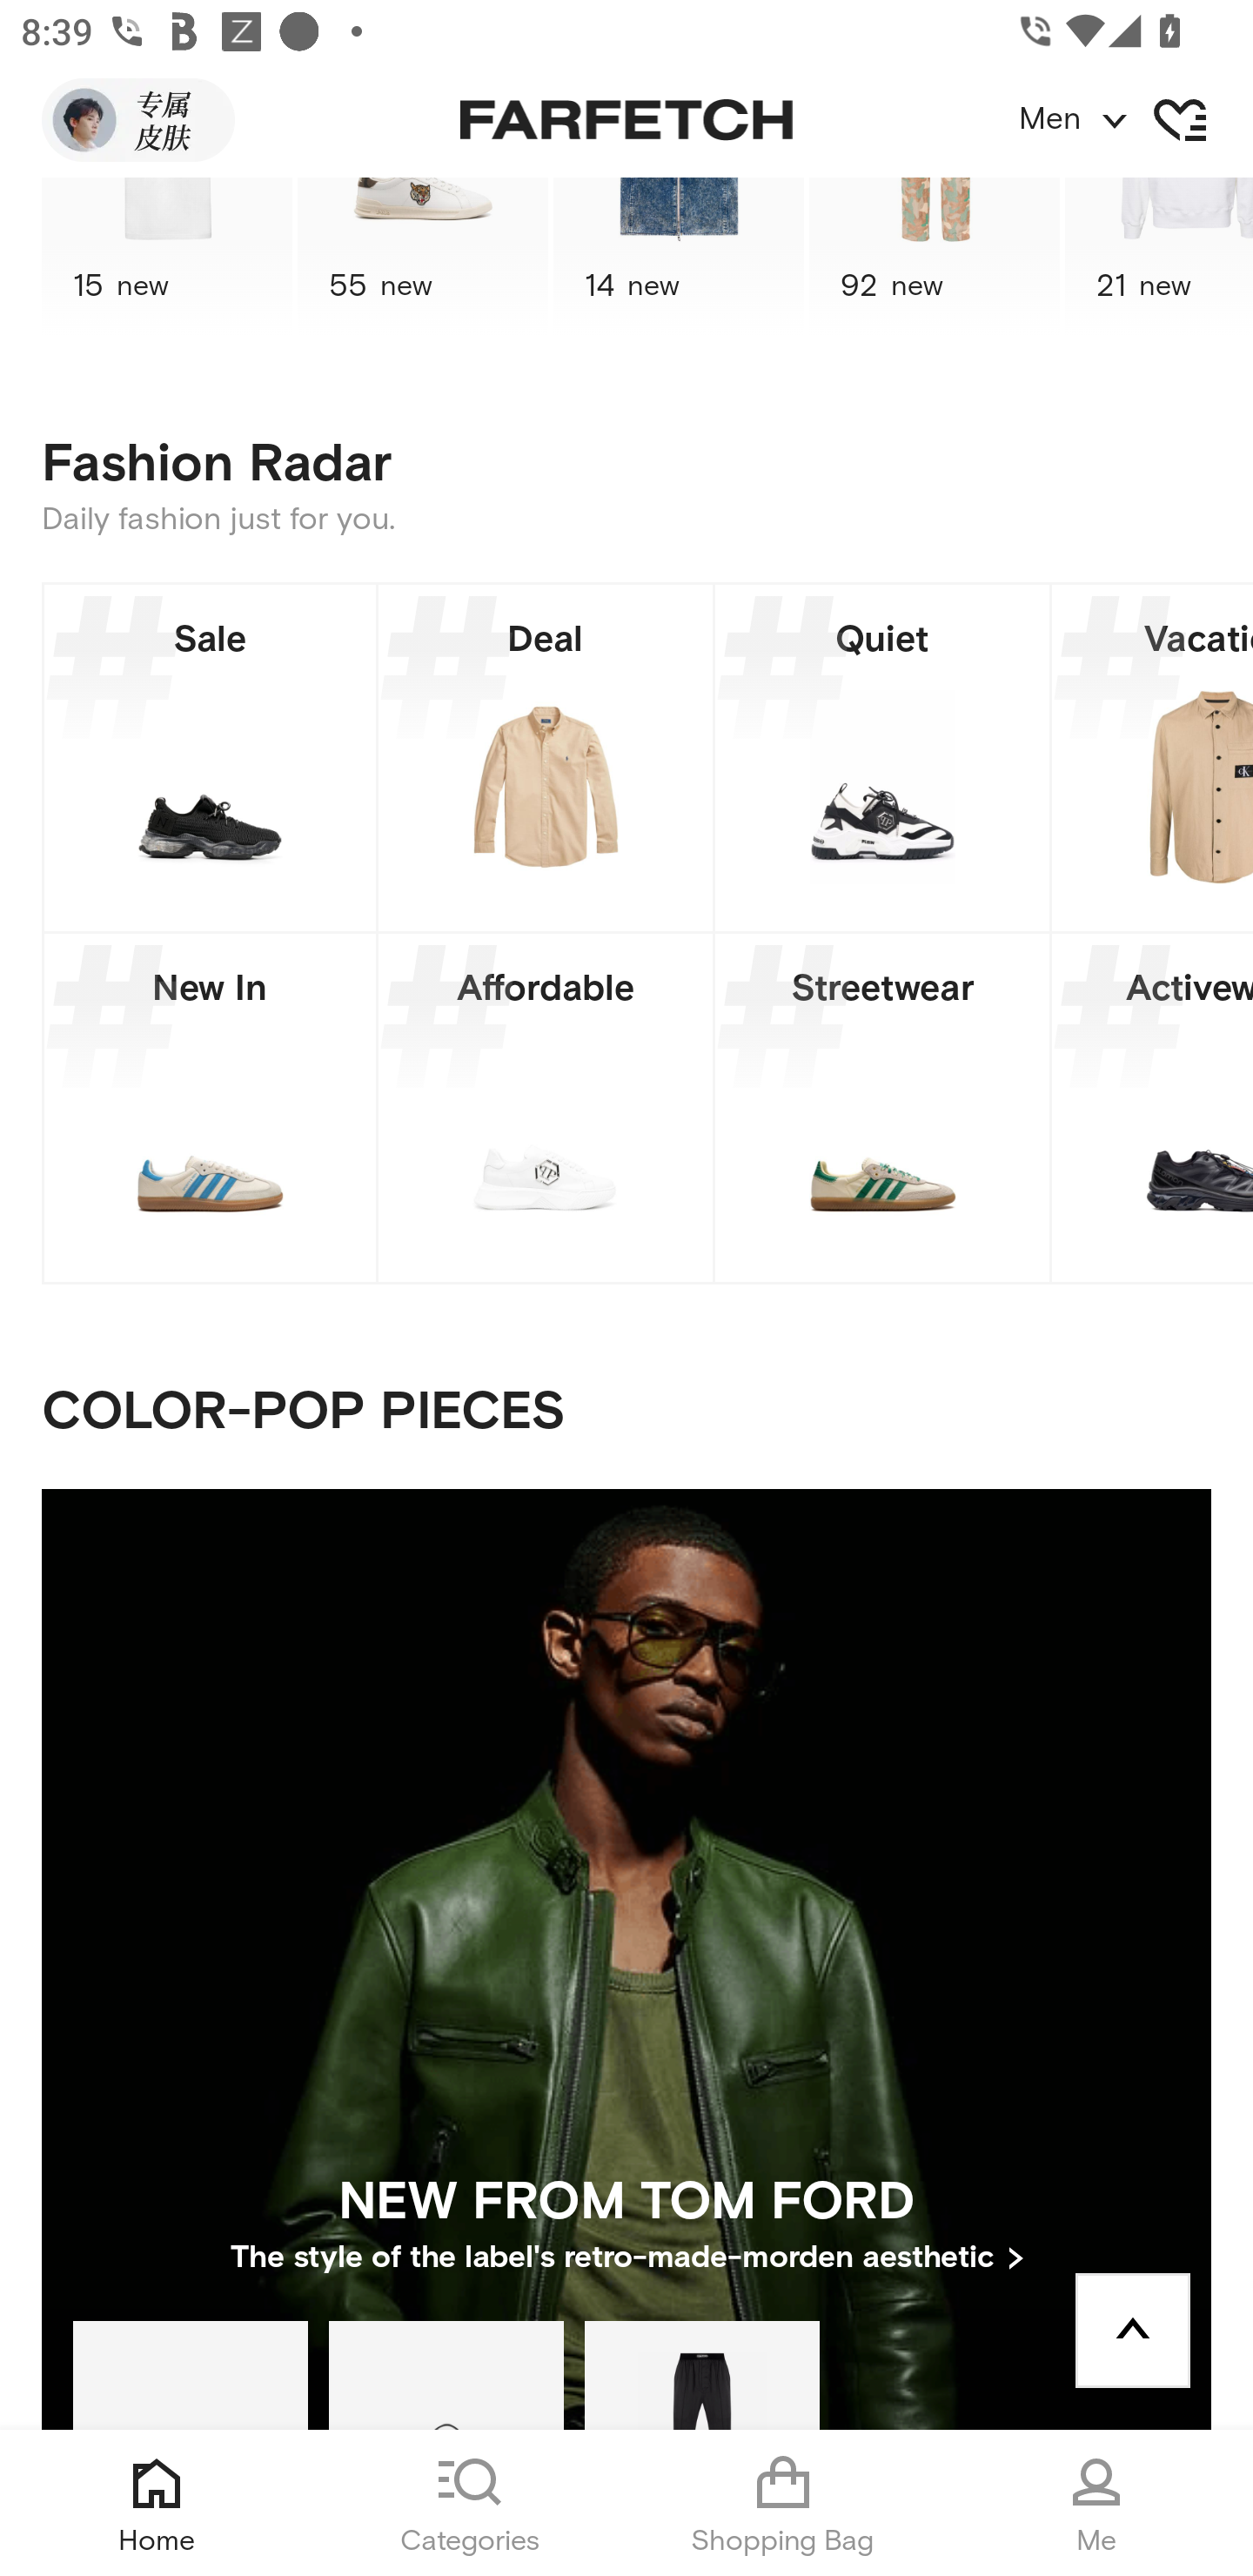 This screenshot has height=2576, width=1253. I want to click on 14  new, so click(679, 258).